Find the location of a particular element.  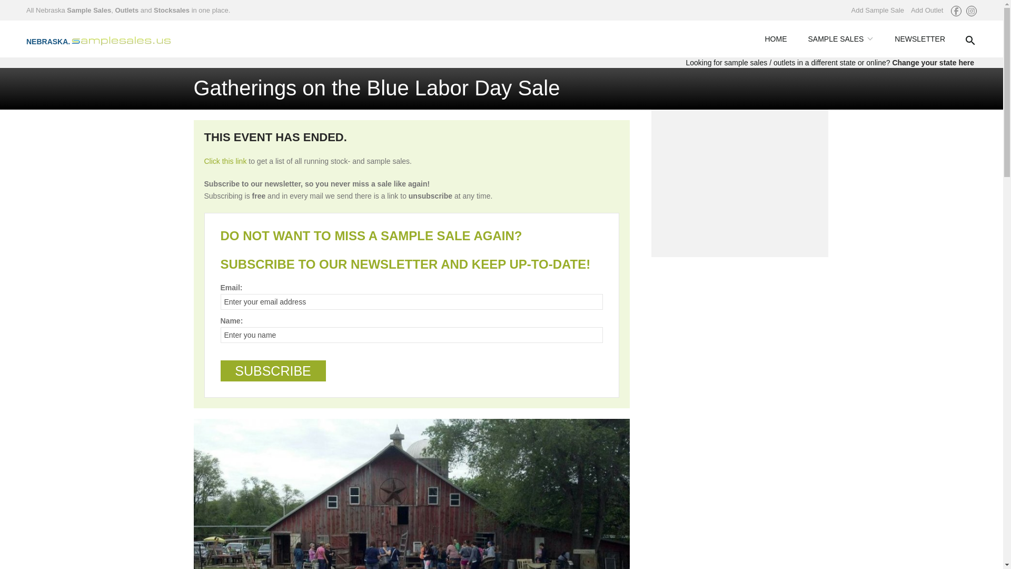

HOME is located at coordinates (776, 39).